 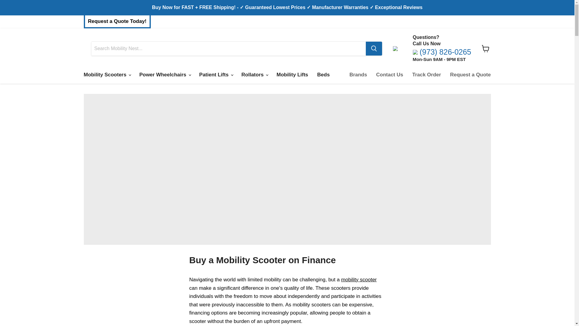 What do you see at coordinates (323, 74) in the screenshot?
I see `Beds` at bounding box center [323, 74].